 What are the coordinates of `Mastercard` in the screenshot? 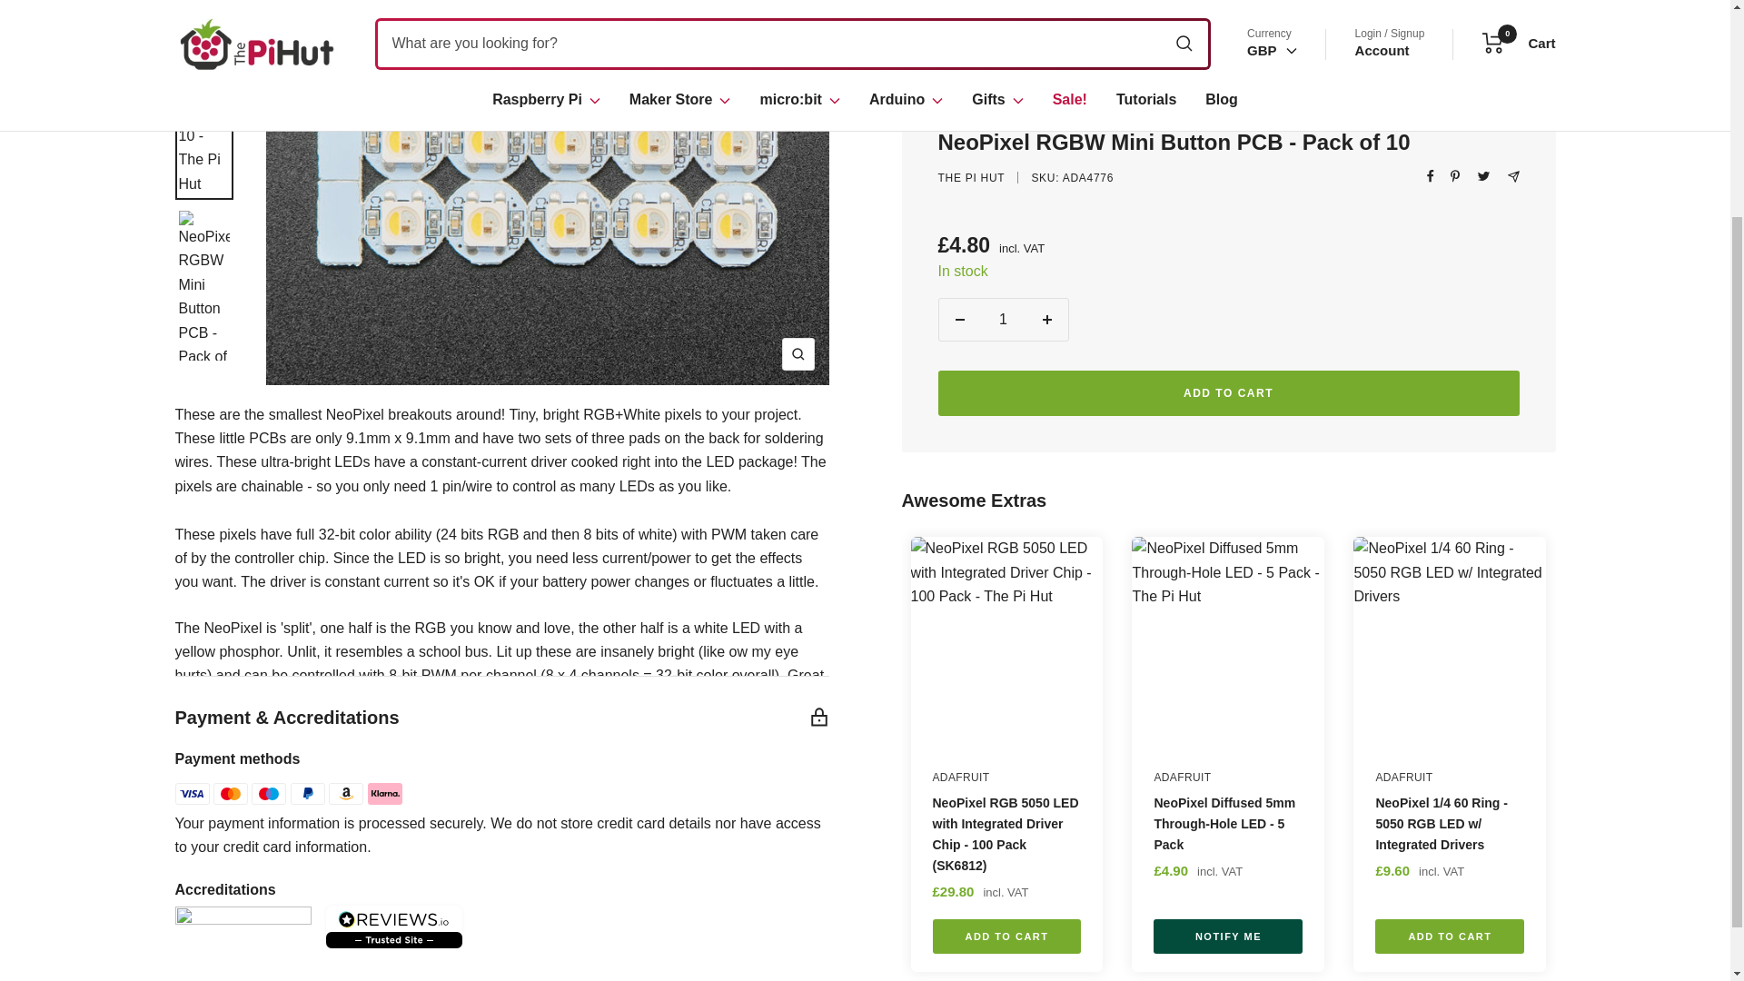 It's located at (230, 793).